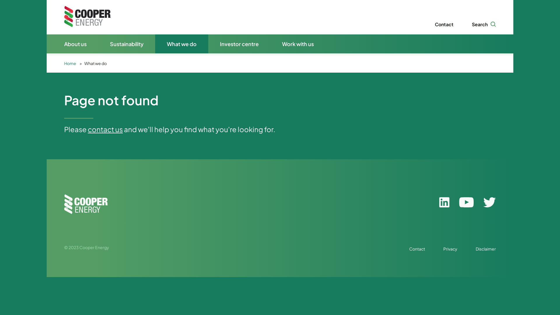 The image size is (560, 315). Describe the element at coordinates (182, 44) in the screenshot. I see `What we do` at that location.